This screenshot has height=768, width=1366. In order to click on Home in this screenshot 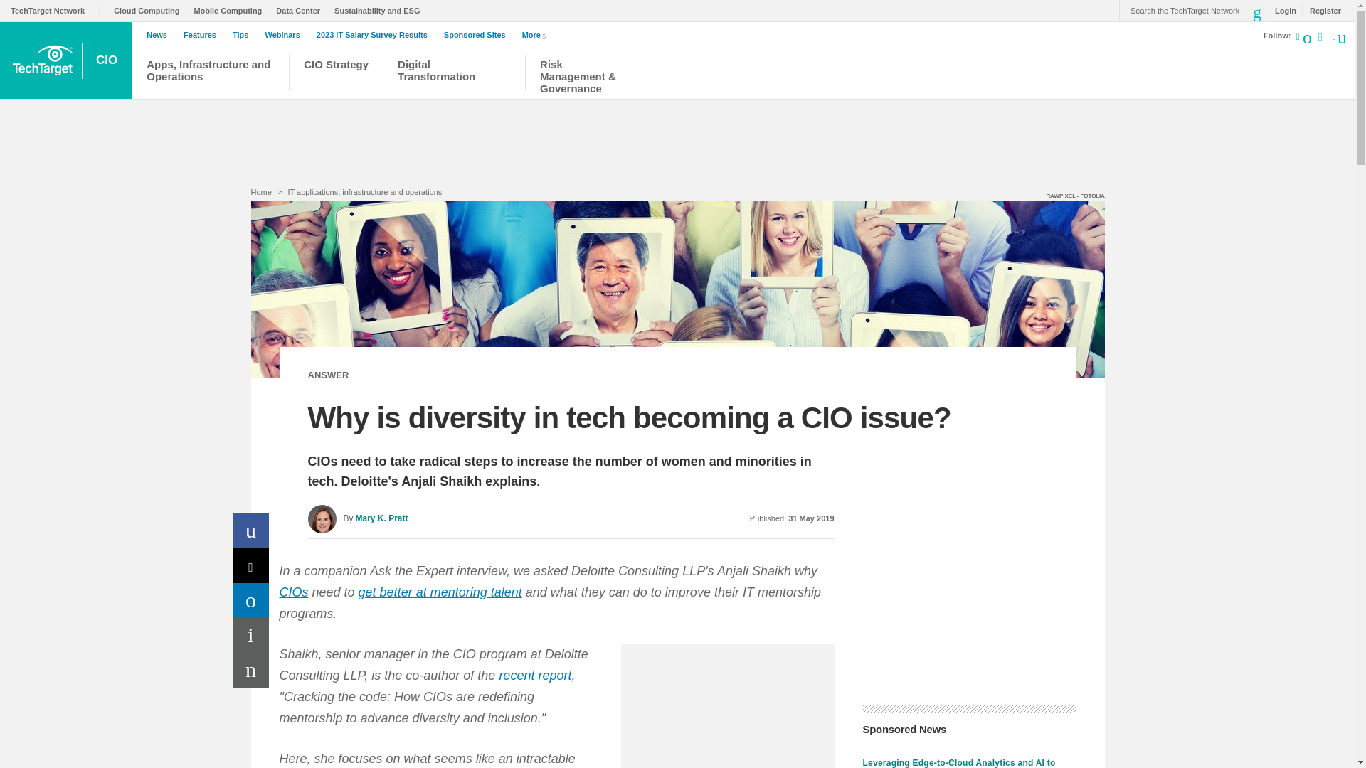, I will do `click(260, 192)`.